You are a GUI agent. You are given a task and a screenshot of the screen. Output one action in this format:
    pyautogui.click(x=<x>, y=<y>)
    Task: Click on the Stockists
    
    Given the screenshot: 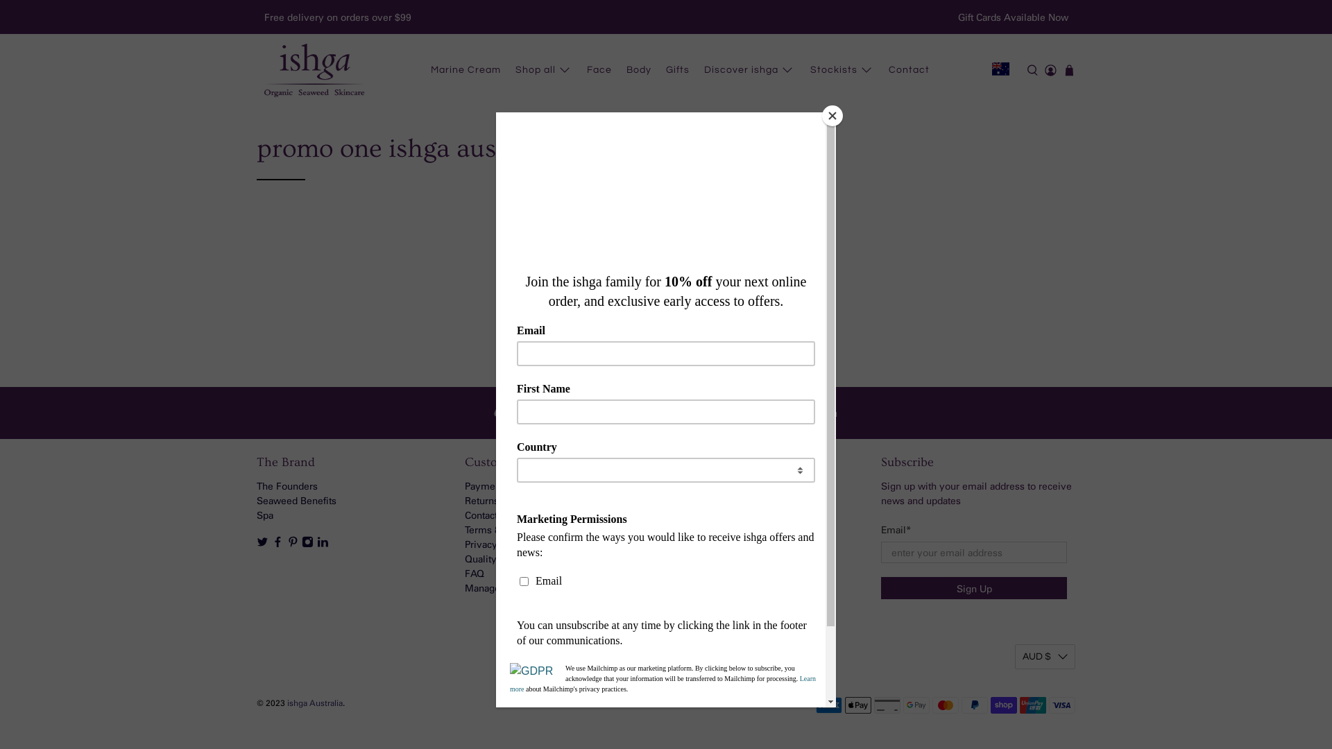 What is the action you would take?
    pyautogui.click(x=842, y=71)
    